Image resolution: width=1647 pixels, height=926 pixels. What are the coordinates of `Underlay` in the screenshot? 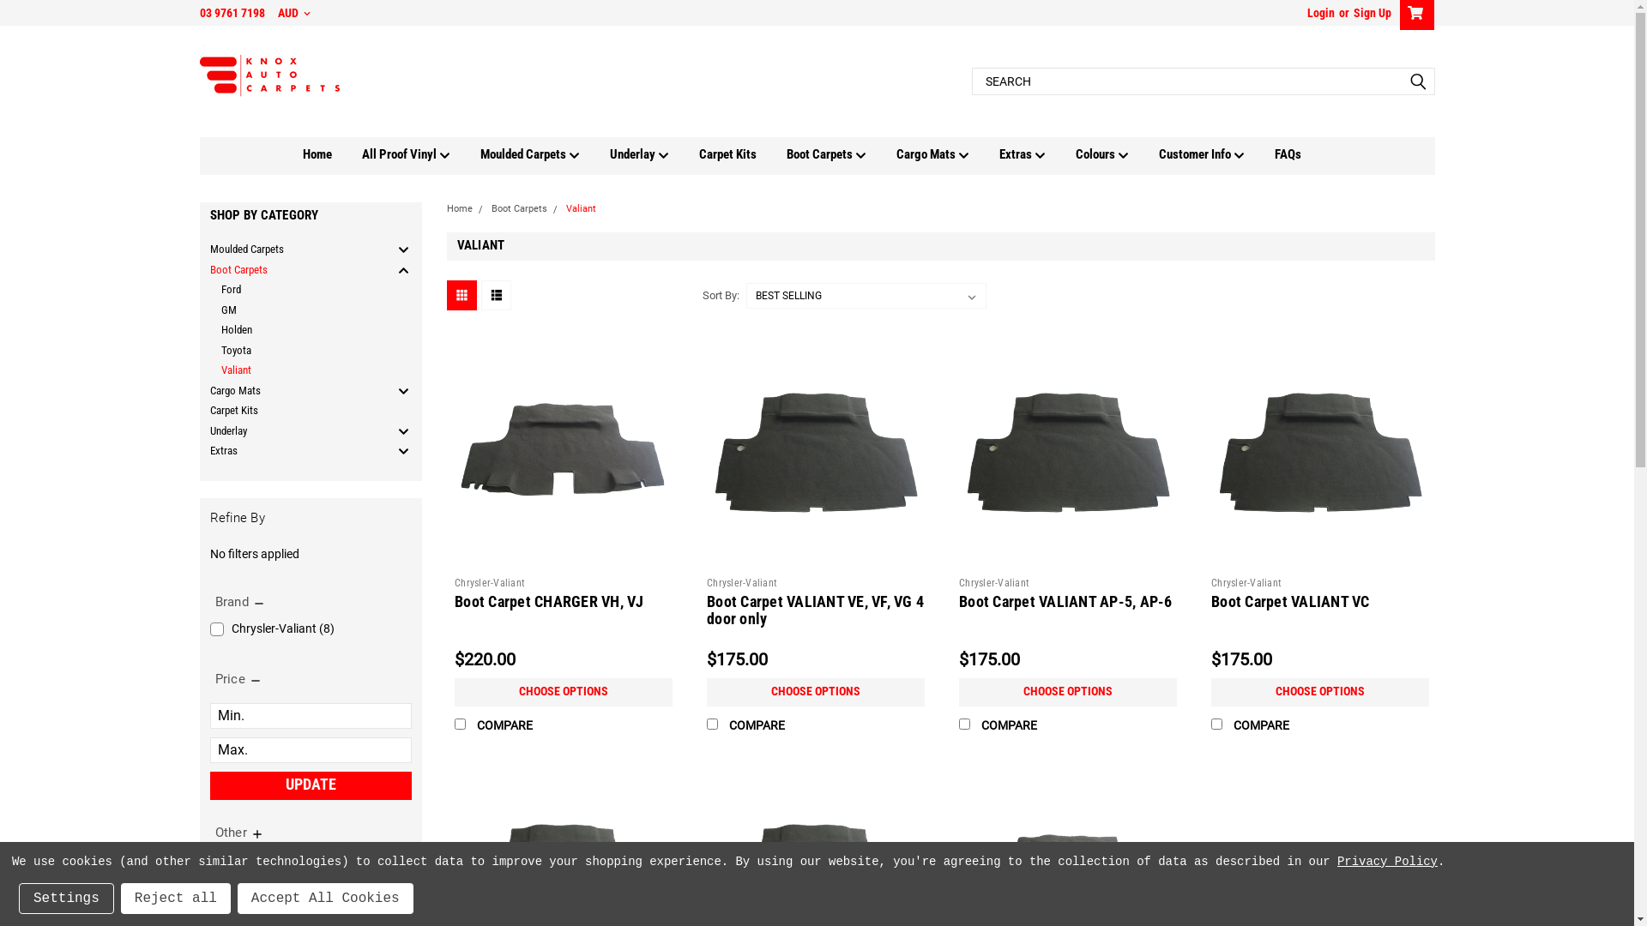 It's located at (293, 430).